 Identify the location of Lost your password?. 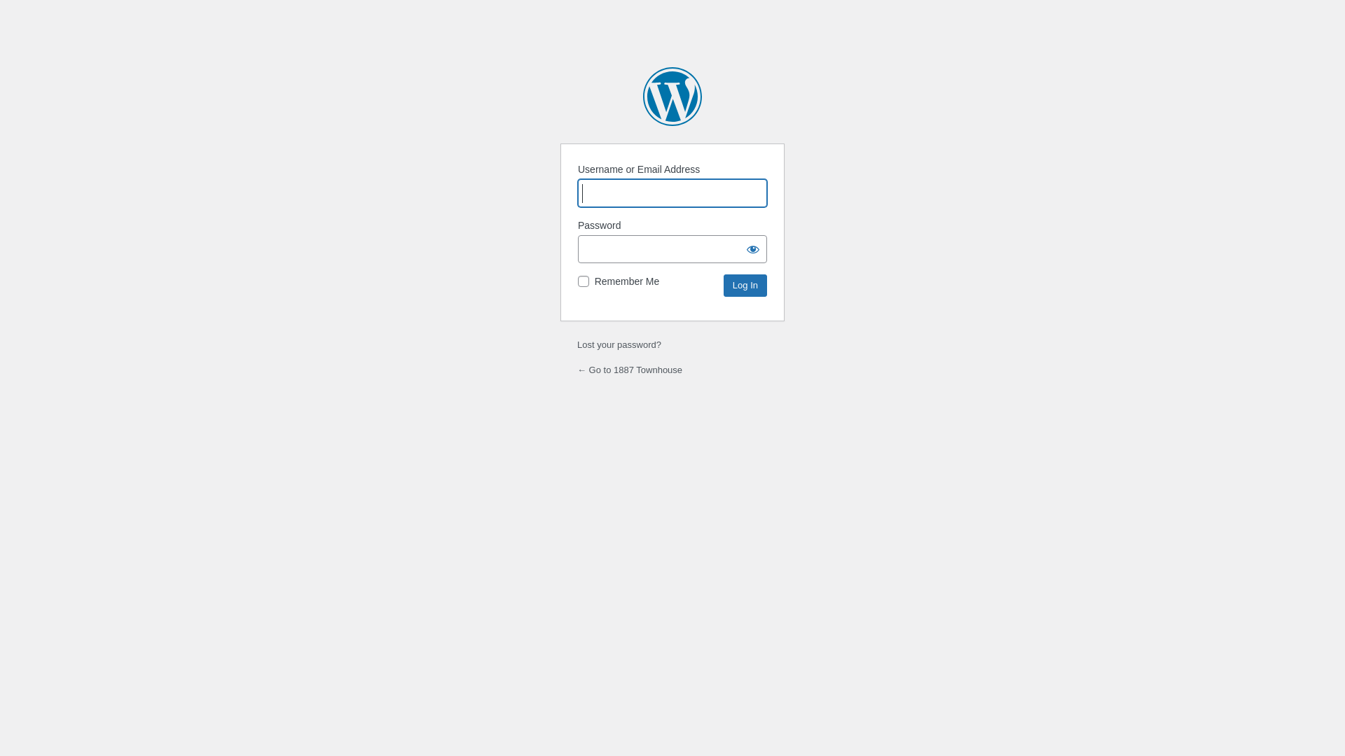
(619, 344).